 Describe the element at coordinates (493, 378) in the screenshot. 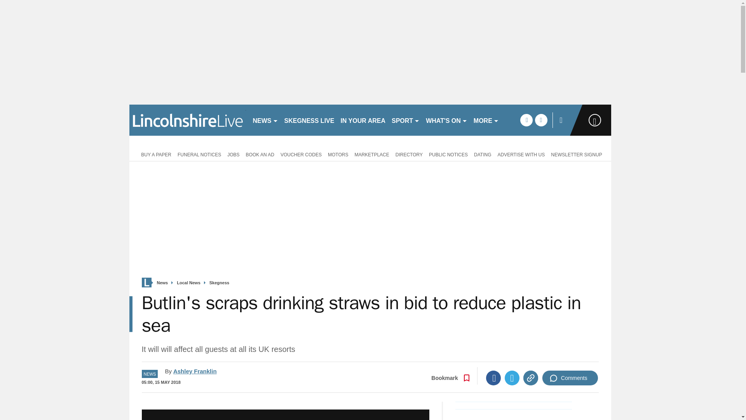

I see `Facebook` at that location.